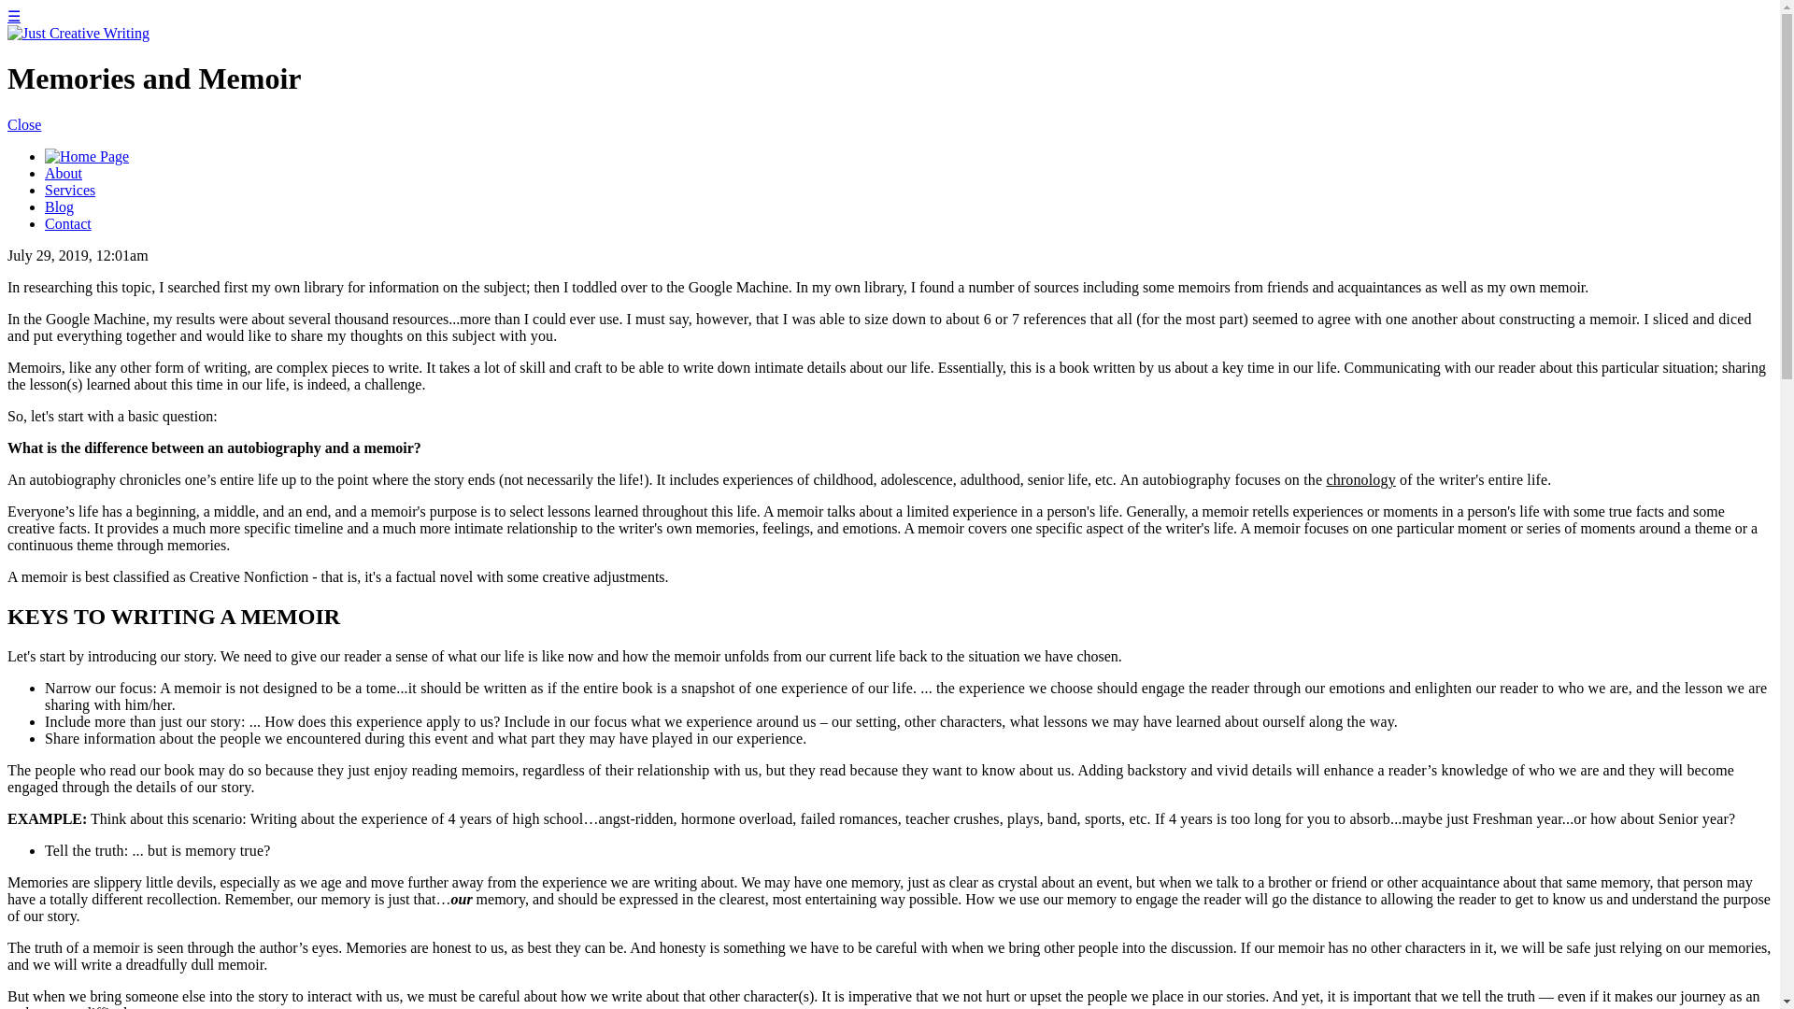 This screenshot has width=1794, height=1009. What do you see at coordinates (69, 190) in the screenshot?
I see `Services` at bounding box center [69, 190].